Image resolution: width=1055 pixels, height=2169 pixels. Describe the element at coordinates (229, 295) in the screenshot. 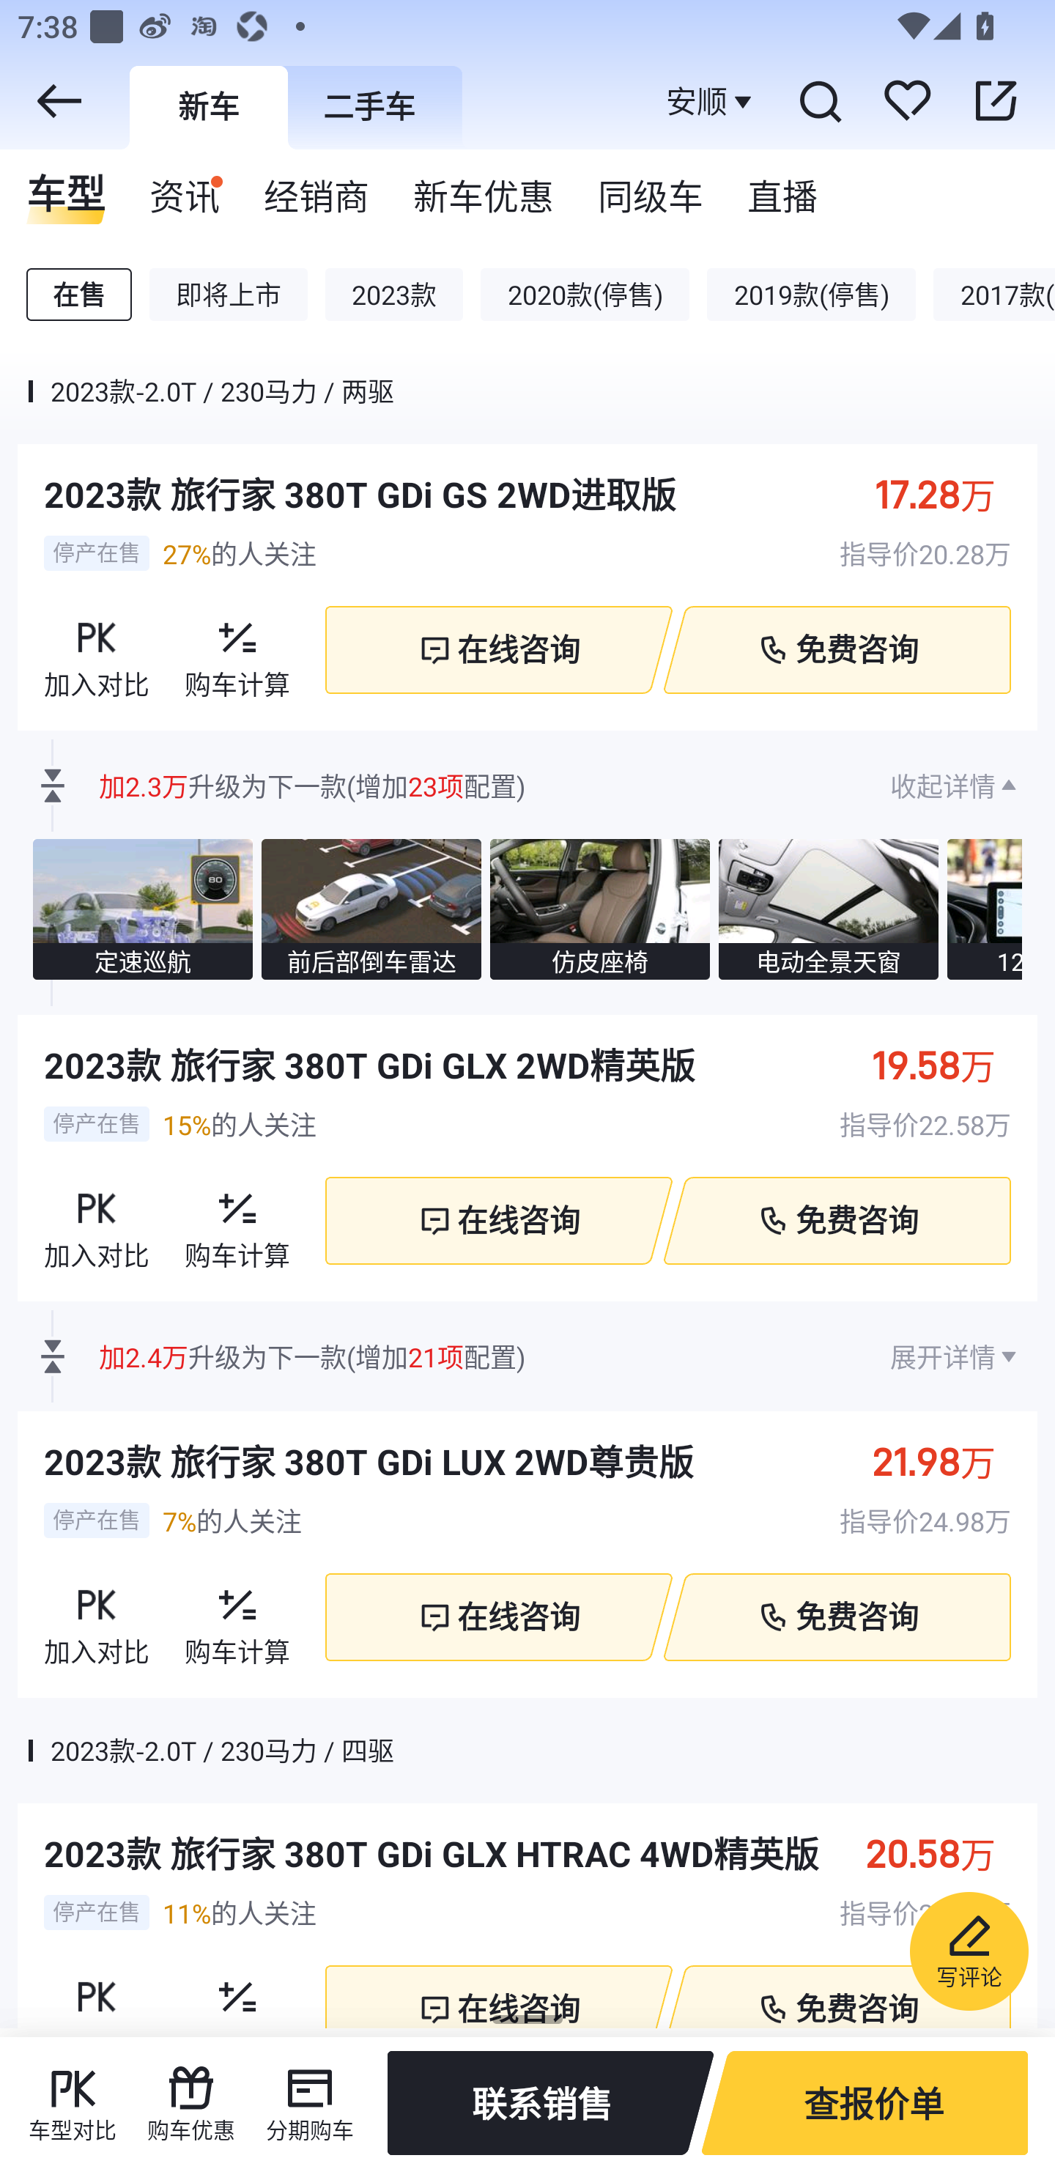

I see `即将上市` at that location.